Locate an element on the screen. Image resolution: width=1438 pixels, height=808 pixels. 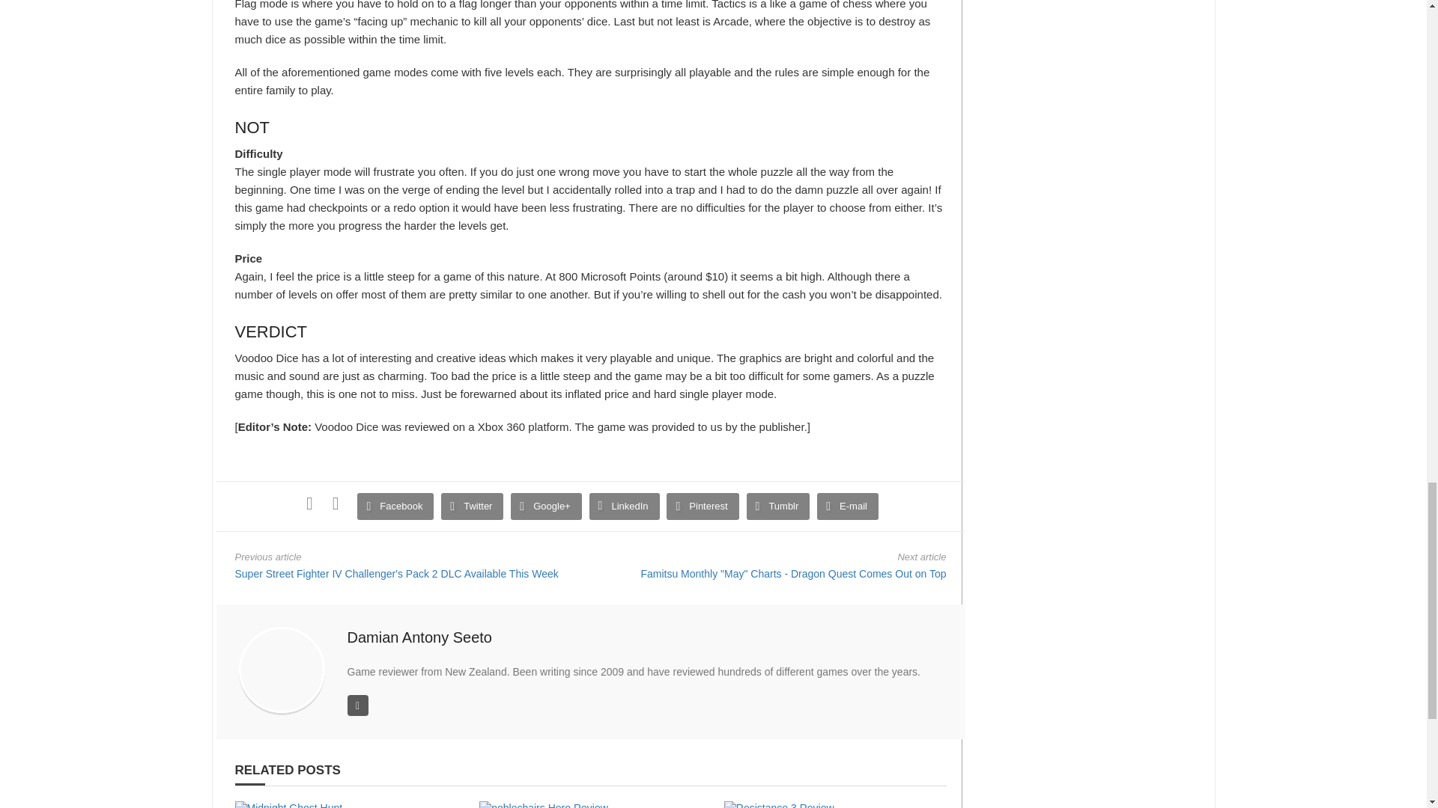
Posts by Damian Antony Seeto is located at coordinates (419, 637).